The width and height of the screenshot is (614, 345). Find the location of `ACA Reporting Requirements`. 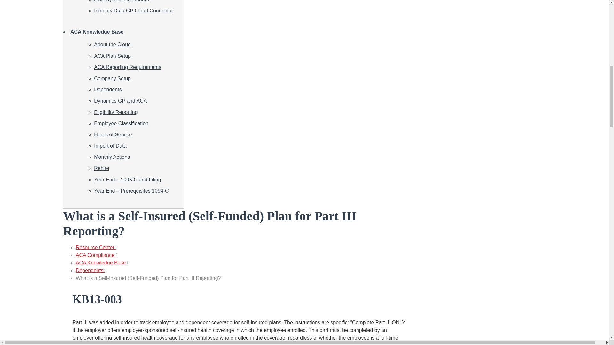

ACA Reporting Requirements is located at coordinates (127, 67).